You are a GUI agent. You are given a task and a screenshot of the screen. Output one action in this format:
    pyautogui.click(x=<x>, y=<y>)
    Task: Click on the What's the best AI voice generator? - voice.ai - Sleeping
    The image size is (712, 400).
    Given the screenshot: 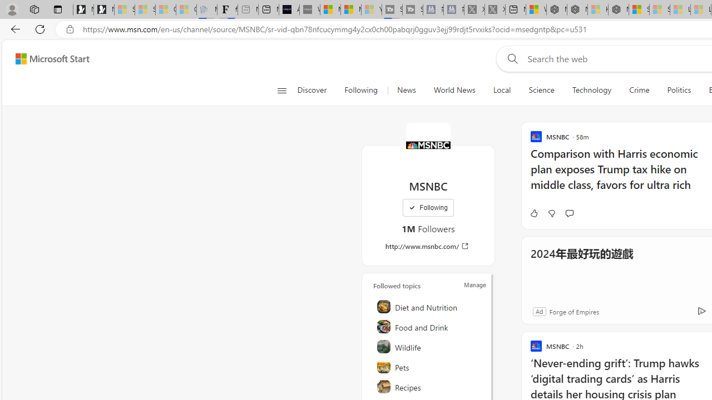 What is the action you would take?
    pyautogui.click(x=309, y=10)
    